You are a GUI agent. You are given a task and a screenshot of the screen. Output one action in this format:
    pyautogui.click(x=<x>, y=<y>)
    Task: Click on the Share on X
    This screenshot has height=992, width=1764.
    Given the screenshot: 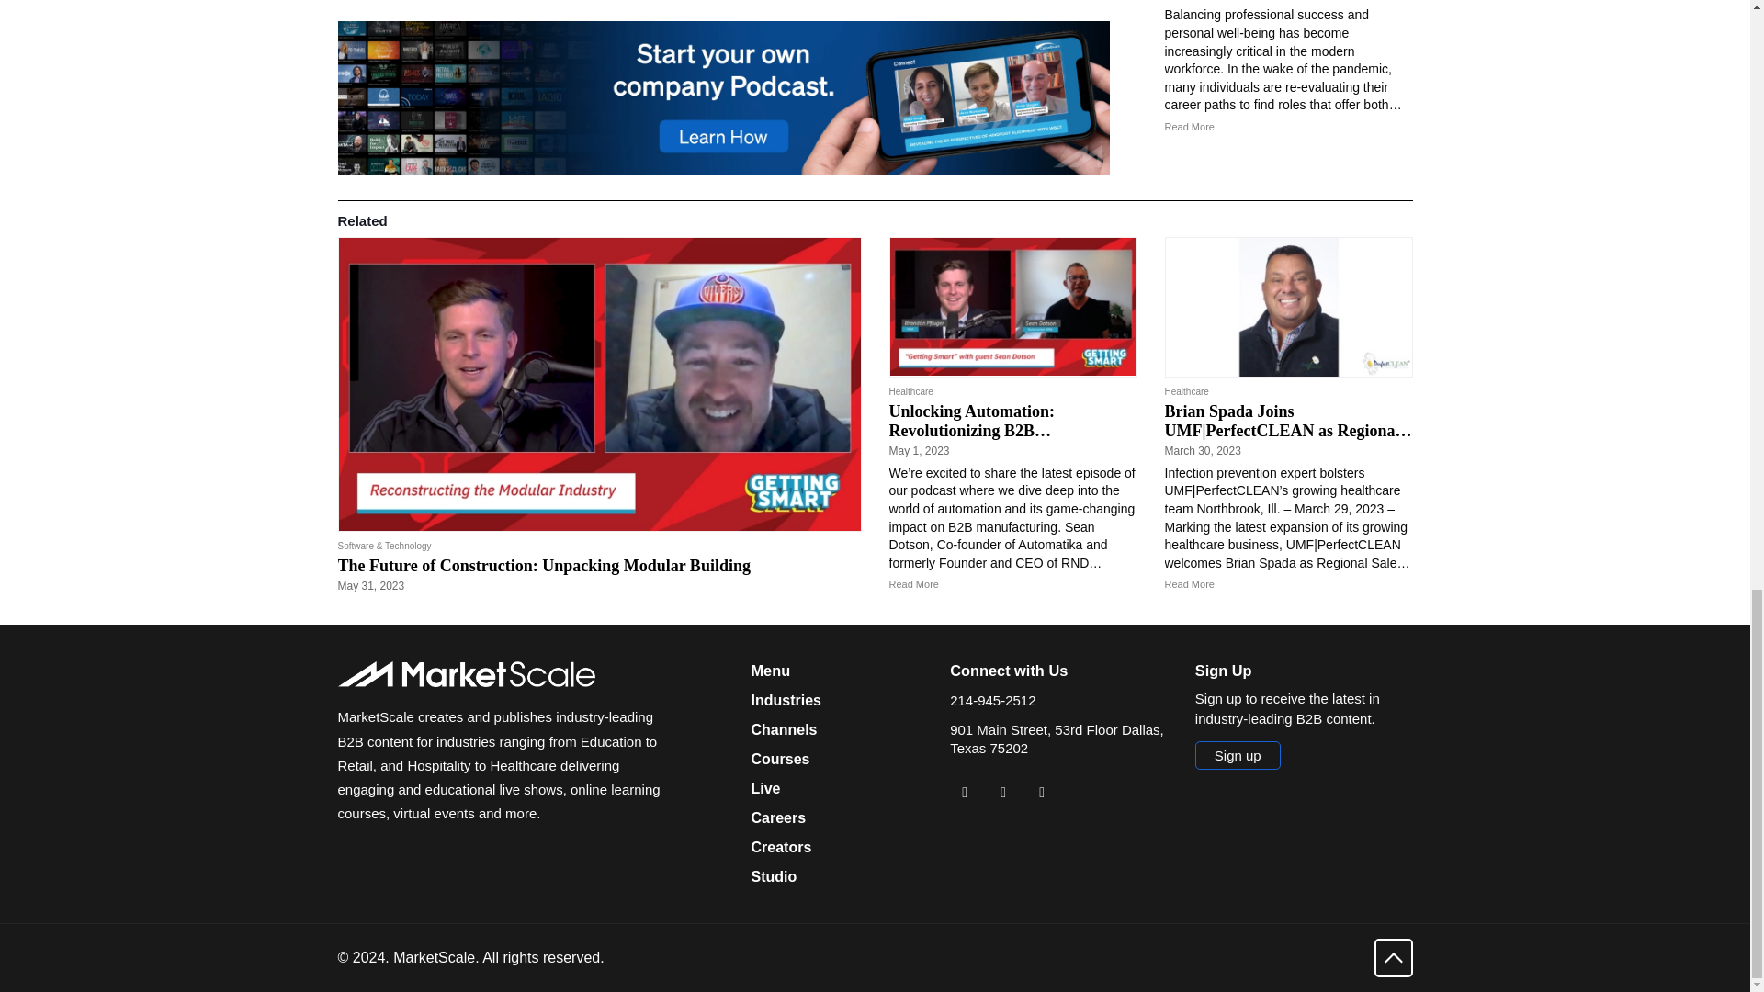 What is the action you would take?
    pyautogui.click(x=1002, y=792)
    